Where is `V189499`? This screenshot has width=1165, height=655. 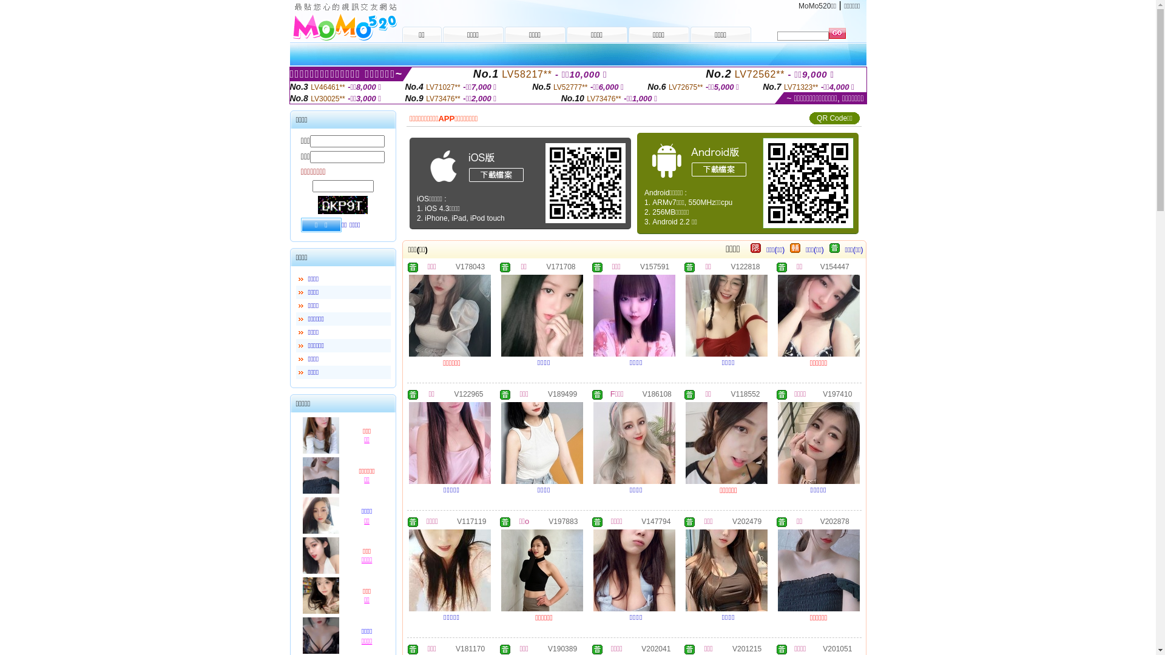
V189499 is located at coordinates (562, 394).